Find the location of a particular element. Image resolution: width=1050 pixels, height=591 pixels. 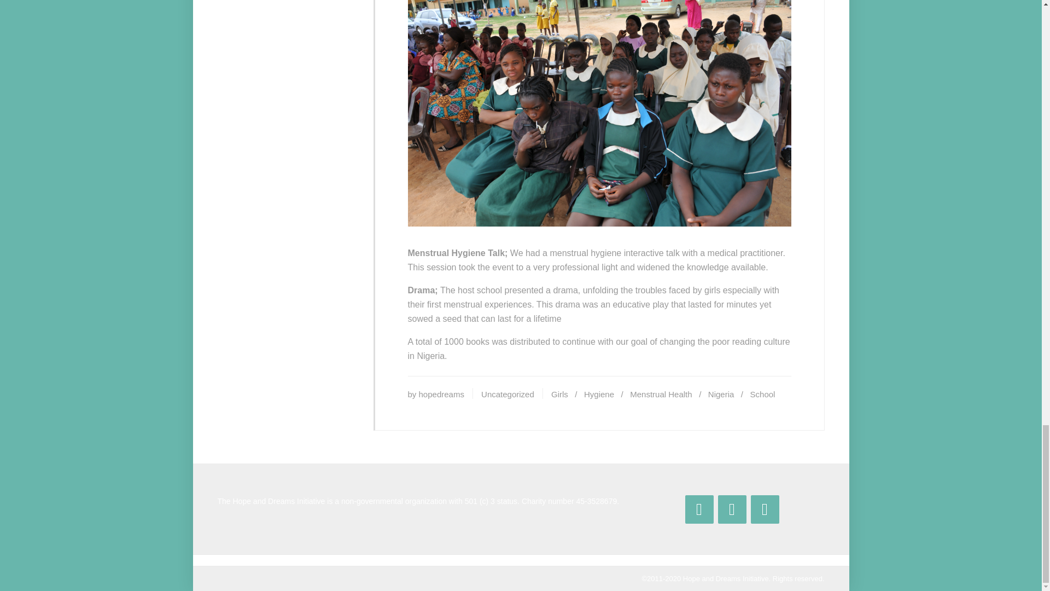

Uncategorized is located at coordinates (507, 394).